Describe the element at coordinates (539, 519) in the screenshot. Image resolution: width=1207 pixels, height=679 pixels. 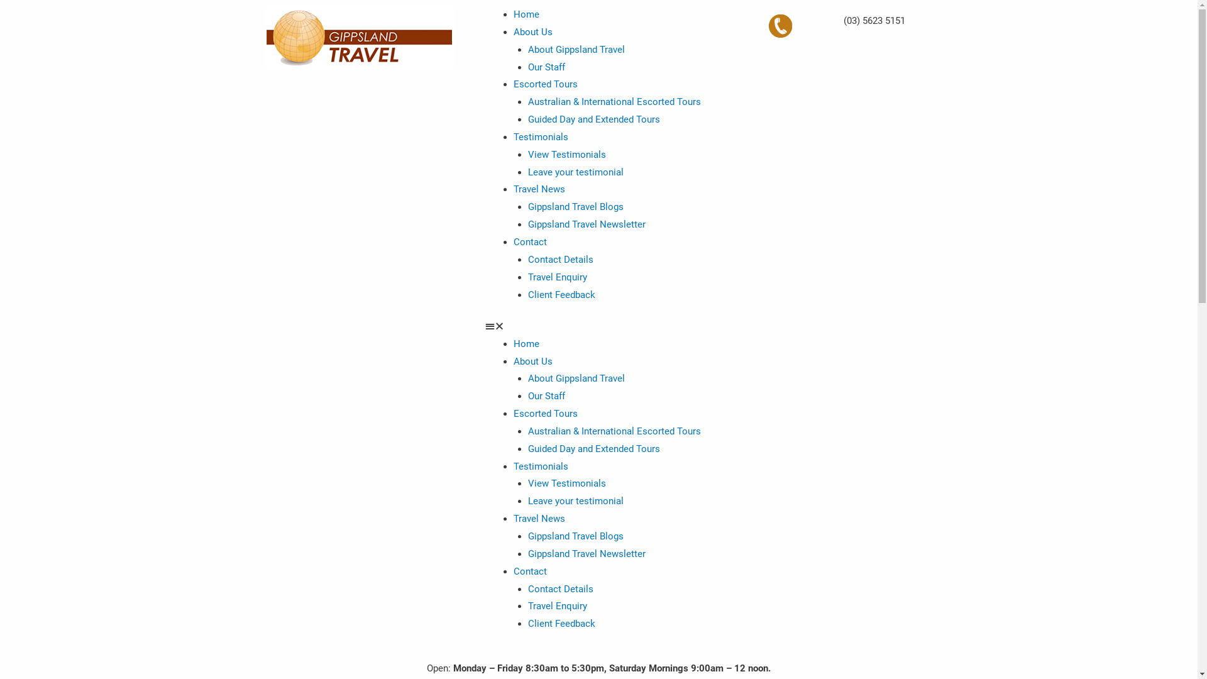
I see `Travel News` at that location.